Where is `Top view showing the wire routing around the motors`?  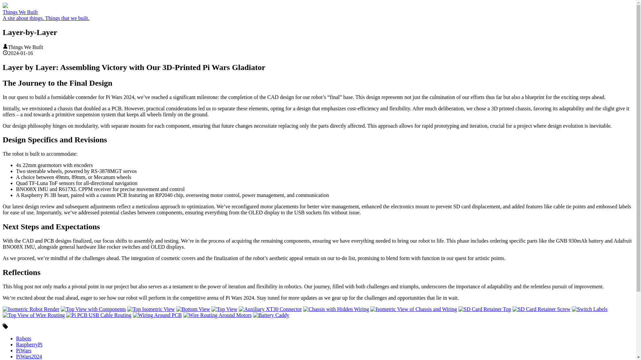
Top view showing the wire routing around the motors is located at coordinates (33, 315).